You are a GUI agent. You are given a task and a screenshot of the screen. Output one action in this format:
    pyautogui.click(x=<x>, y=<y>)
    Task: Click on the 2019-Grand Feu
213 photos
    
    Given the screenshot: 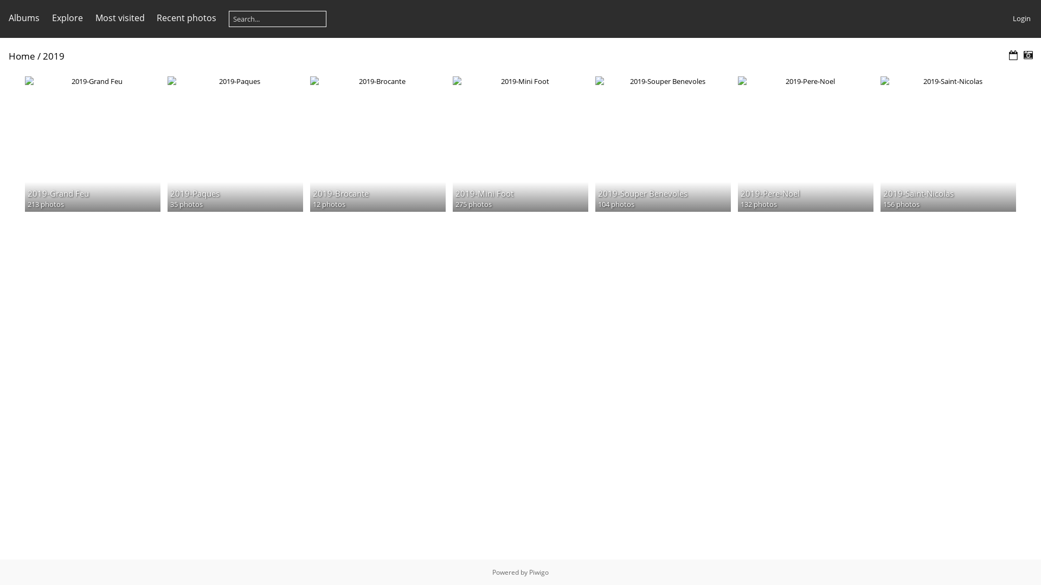 What is the action you would take?
    pyautogui.click(x=93, y=81)
    